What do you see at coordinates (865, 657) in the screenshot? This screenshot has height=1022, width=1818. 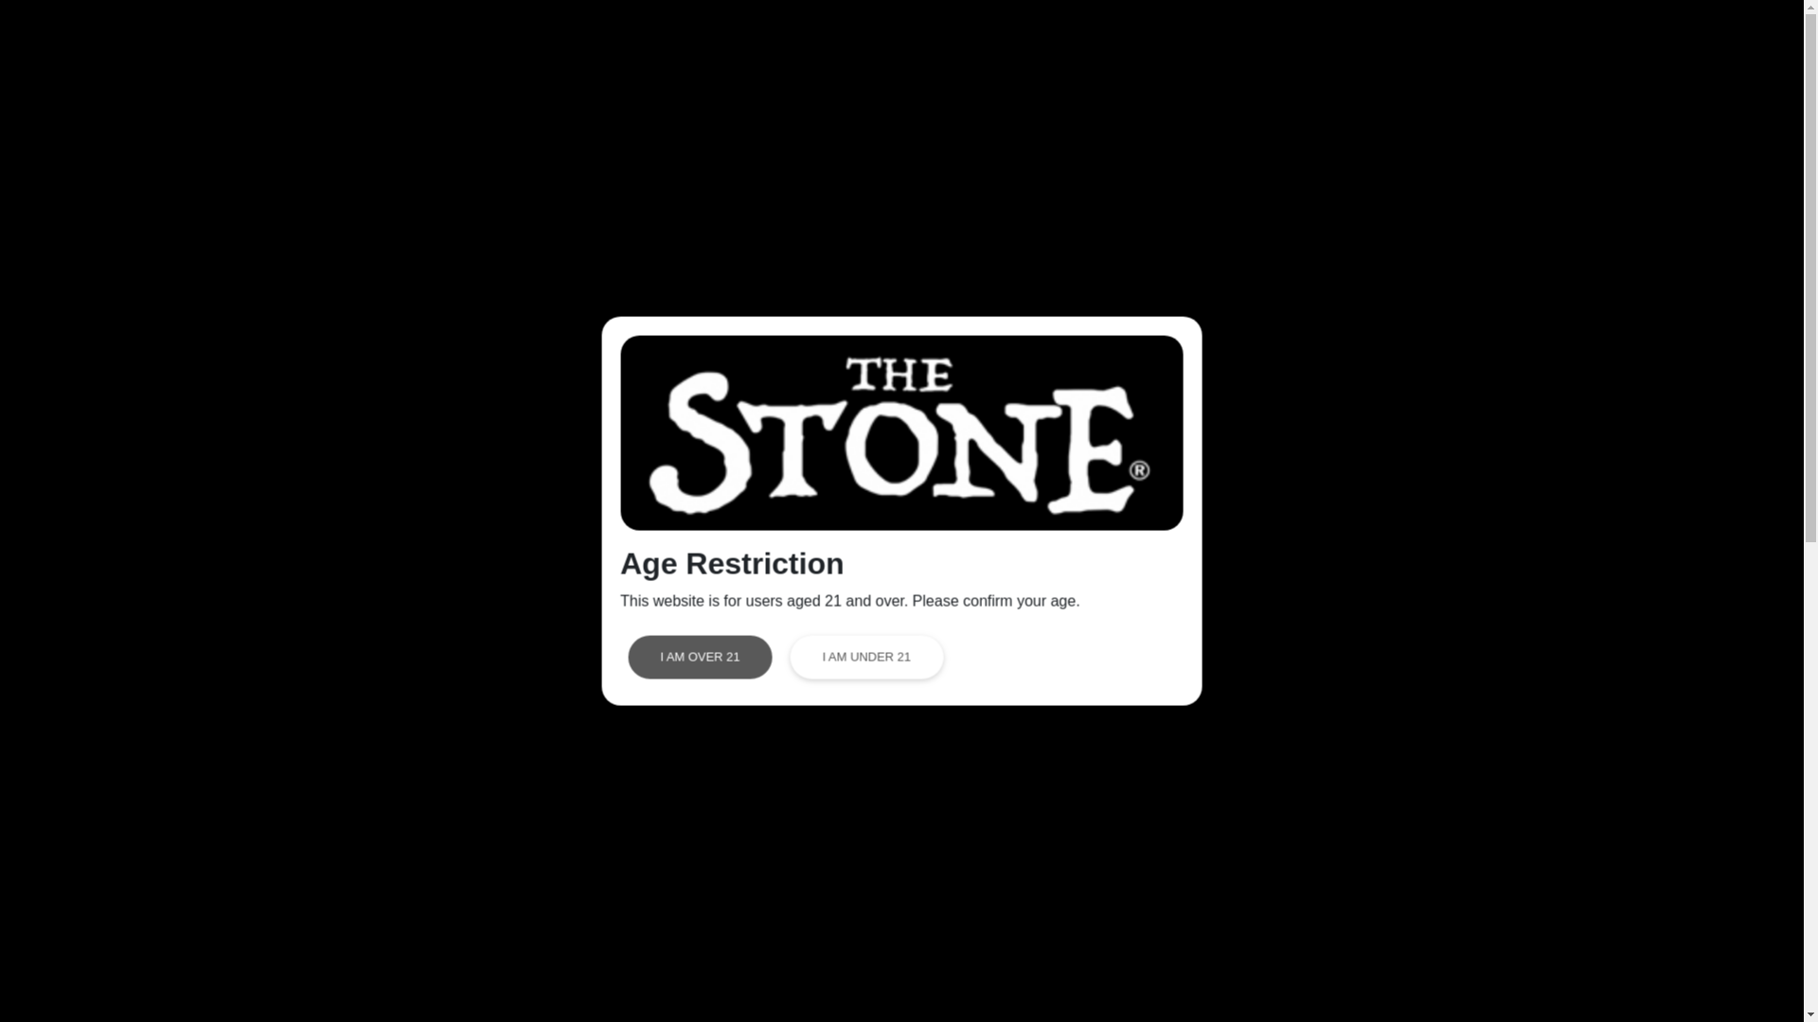 I see `I AM UNDER 21` at bounding box center [865, 657].